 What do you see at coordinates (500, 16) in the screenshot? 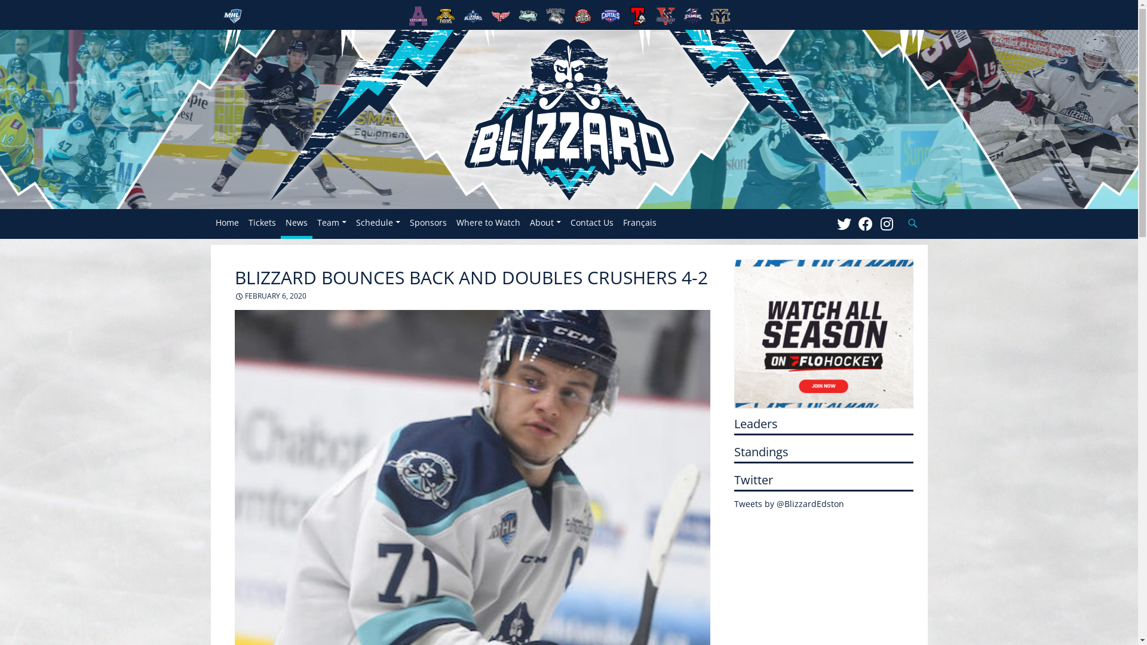
I see `Fredericton Red Wings` at bounding box center [500, 16].